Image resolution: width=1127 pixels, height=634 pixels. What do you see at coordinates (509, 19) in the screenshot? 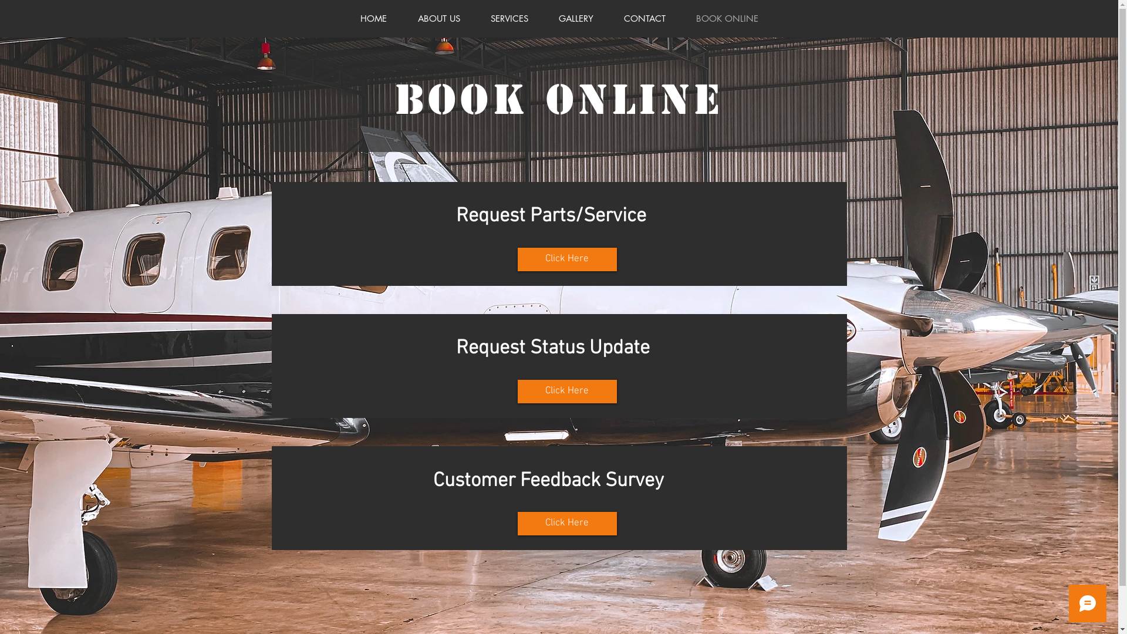
I see `SERVICES` at bounding box center [509, 19].